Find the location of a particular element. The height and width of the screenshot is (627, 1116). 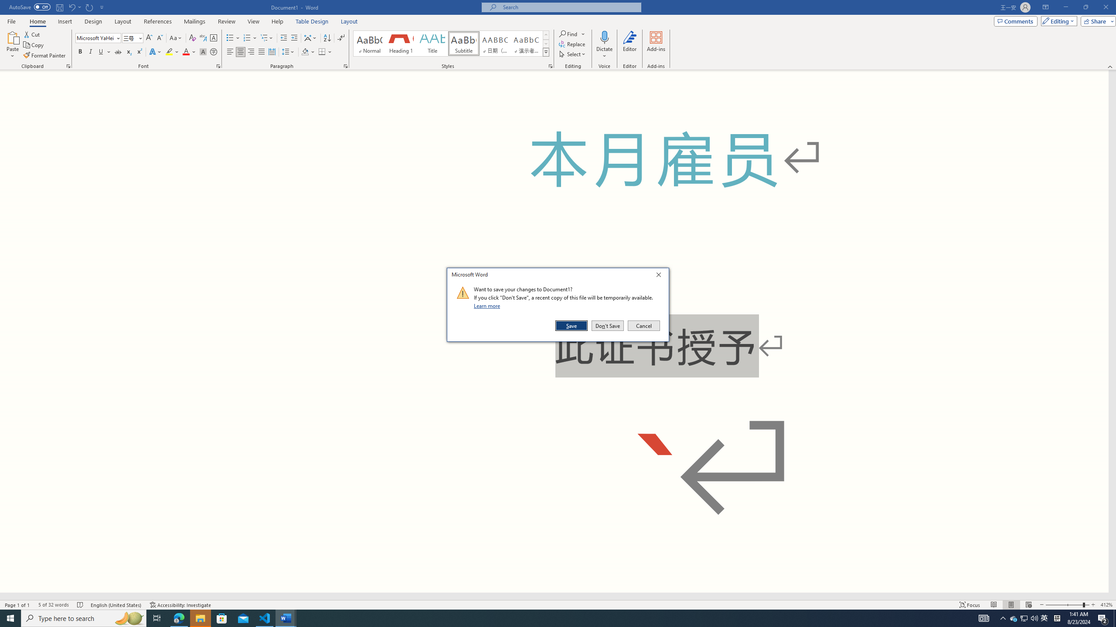

Show desktop is located at coordinates (1115, 618).